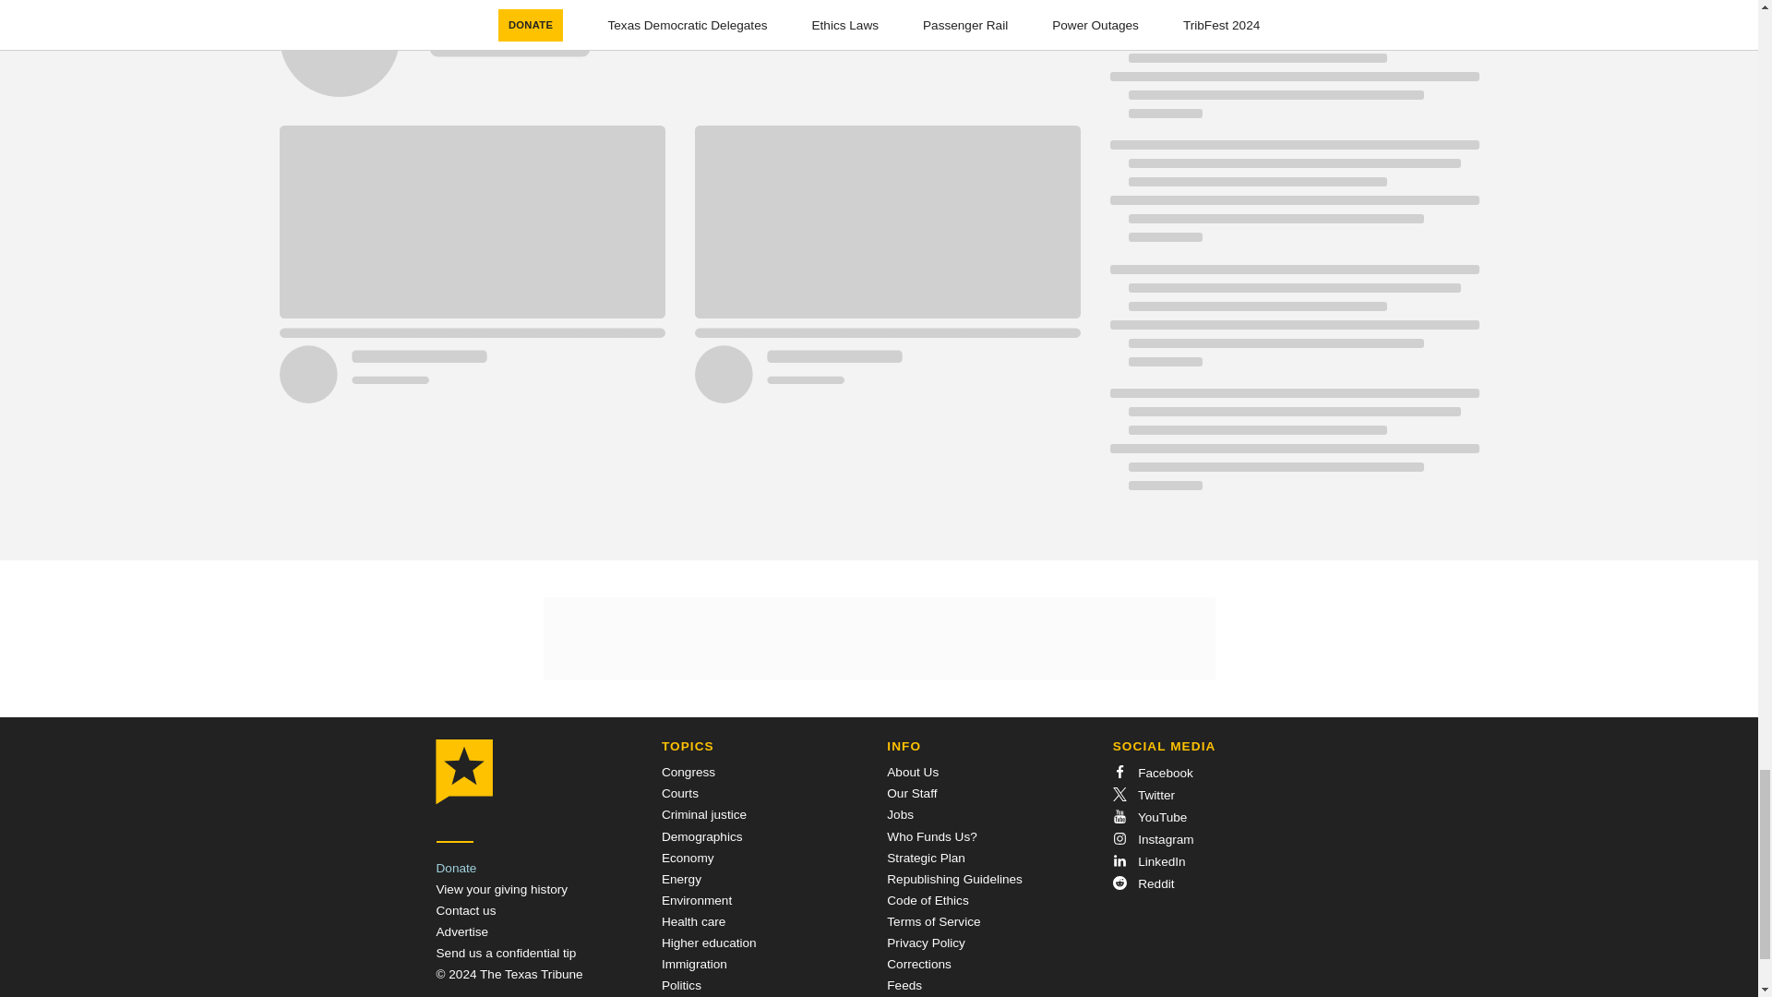 The height and width of the screenshot is (997, 1772). Describe the element at coordinates (1293, 6) in the screenshot. I see `Loading indicator` at that location.